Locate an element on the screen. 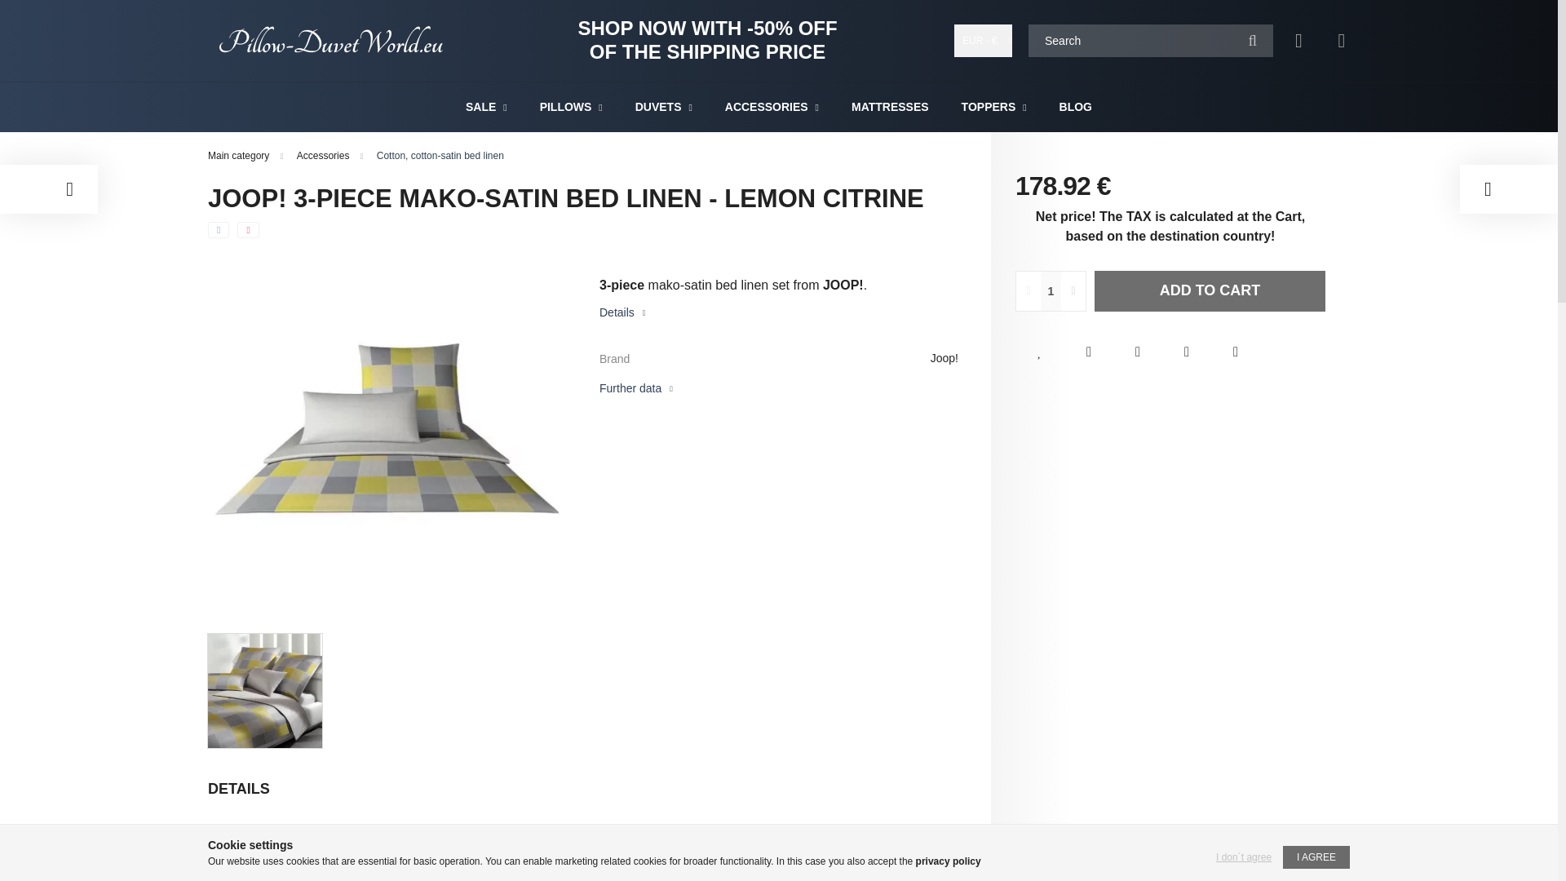  Details is located at coordinates (622, 312).